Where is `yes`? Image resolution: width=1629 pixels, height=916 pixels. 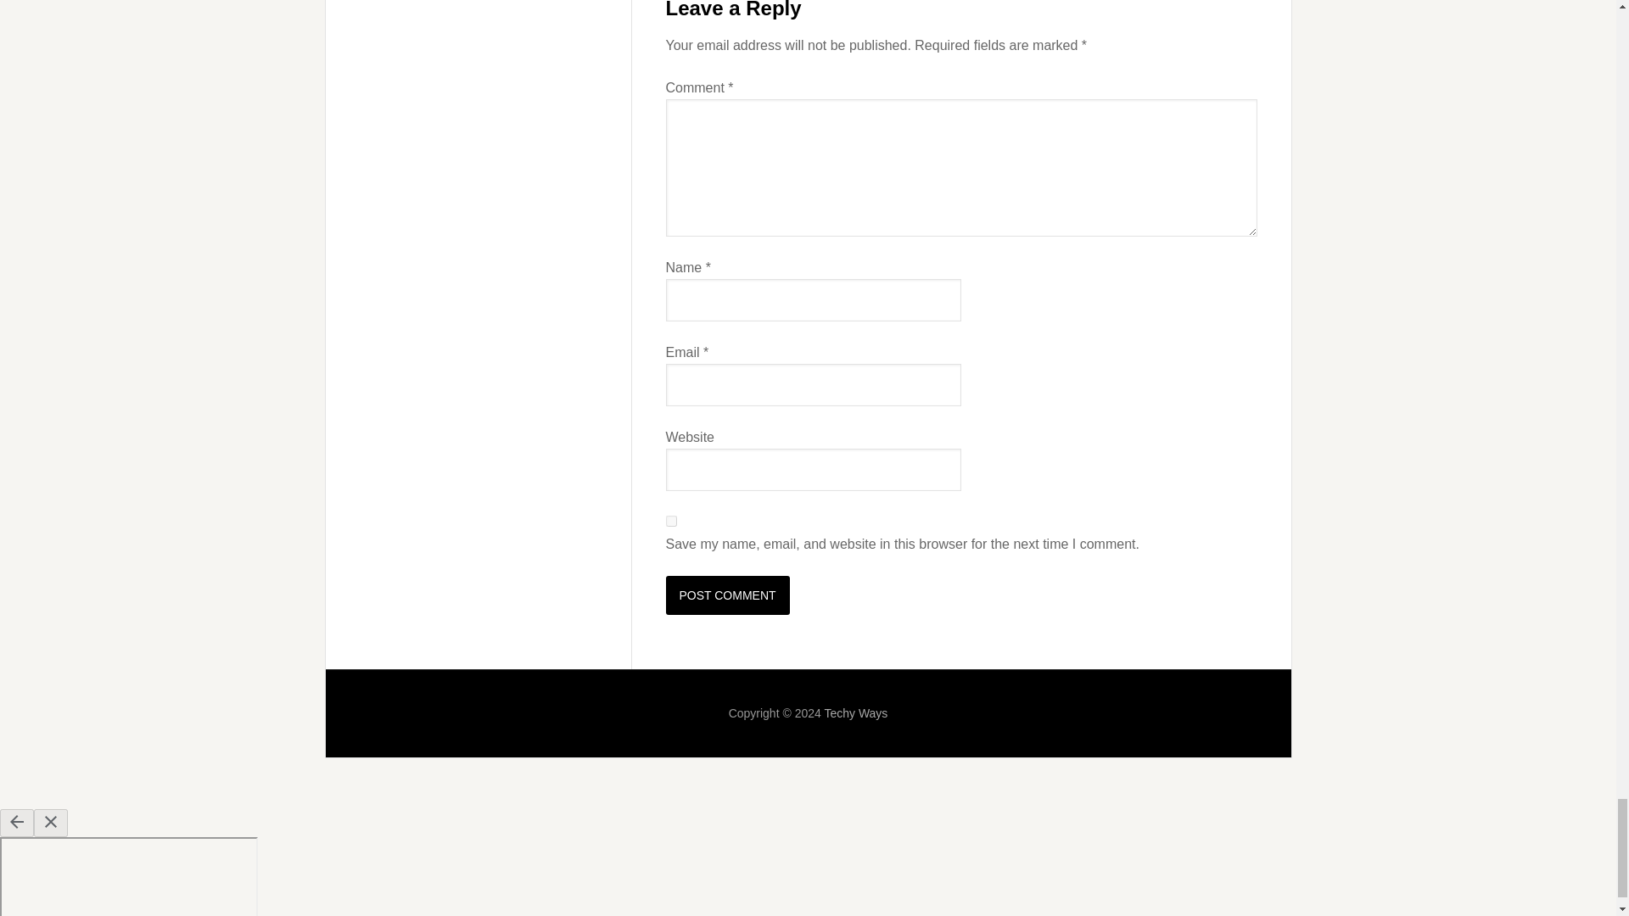 yes is located at coordinates (670, 521).